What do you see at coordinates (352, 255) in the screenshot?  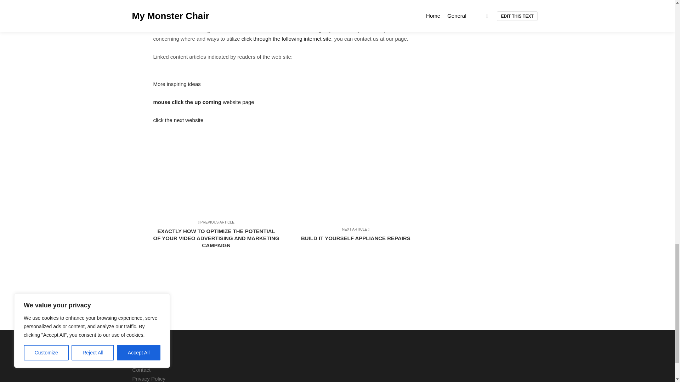 I see `click the next website` at bounding box center [352, 255].